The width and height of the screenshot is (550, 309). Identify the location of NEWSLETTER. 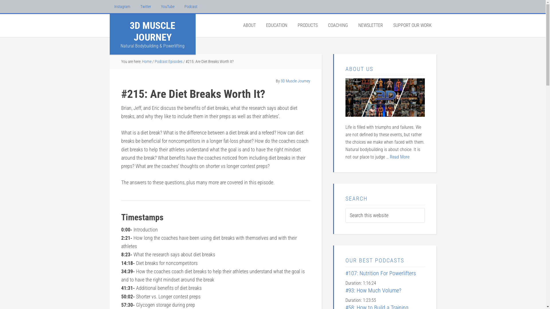
(370, 25).